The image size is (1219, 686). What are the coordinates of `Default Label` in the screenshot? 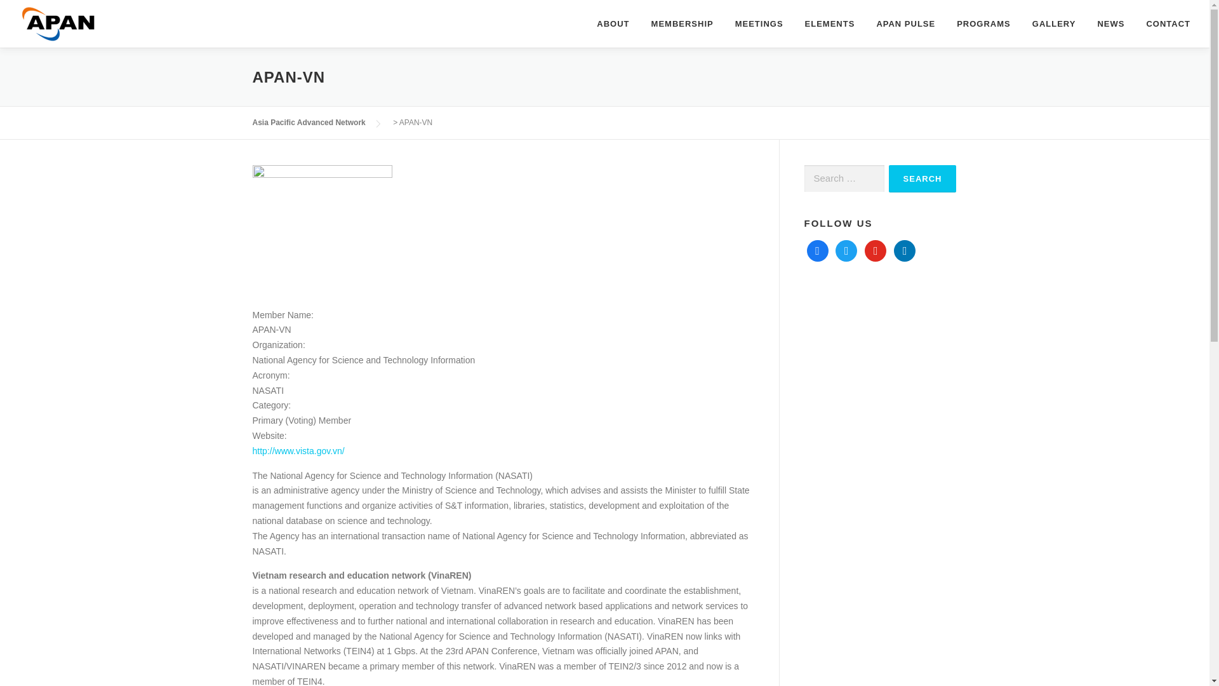 It's located at (904, 249).